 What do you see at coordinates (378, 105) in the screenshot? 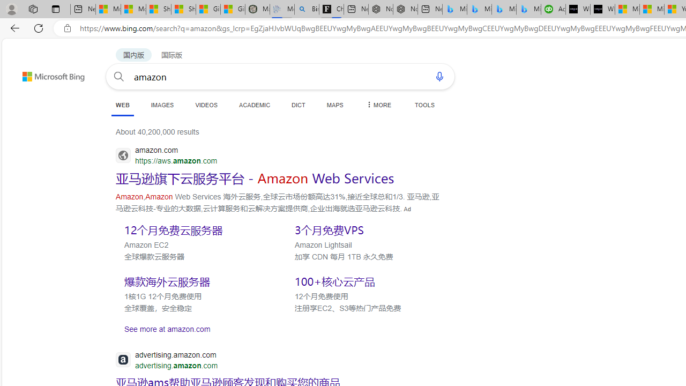
I see `MORE` at bounding box center [378, 105].